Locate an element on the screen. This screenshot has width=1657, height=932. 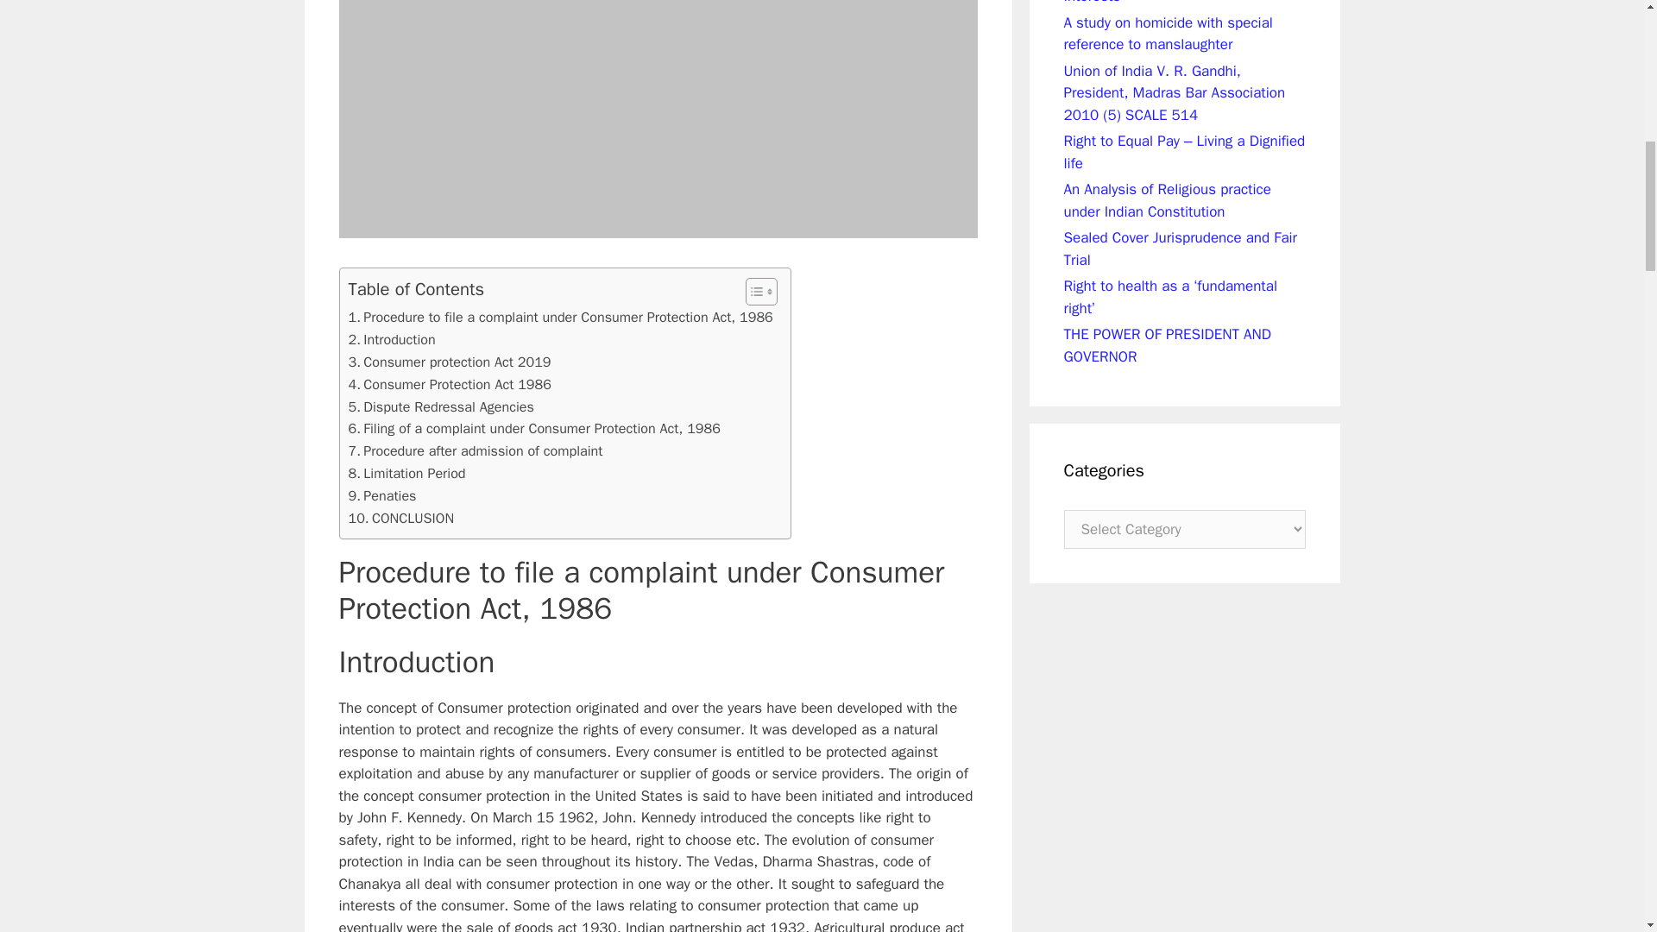
Consumer protection Act 2019 is located at coordinates (450, 362).